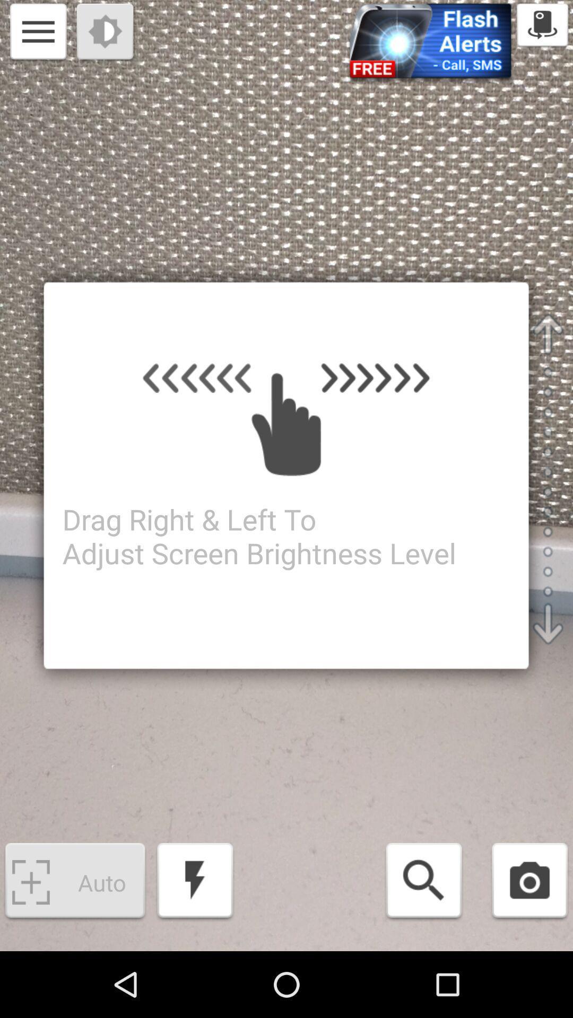 This screenshot has width=573, height=1018. I want to click on tap the icon below the drag right left item, so click(195, 882).